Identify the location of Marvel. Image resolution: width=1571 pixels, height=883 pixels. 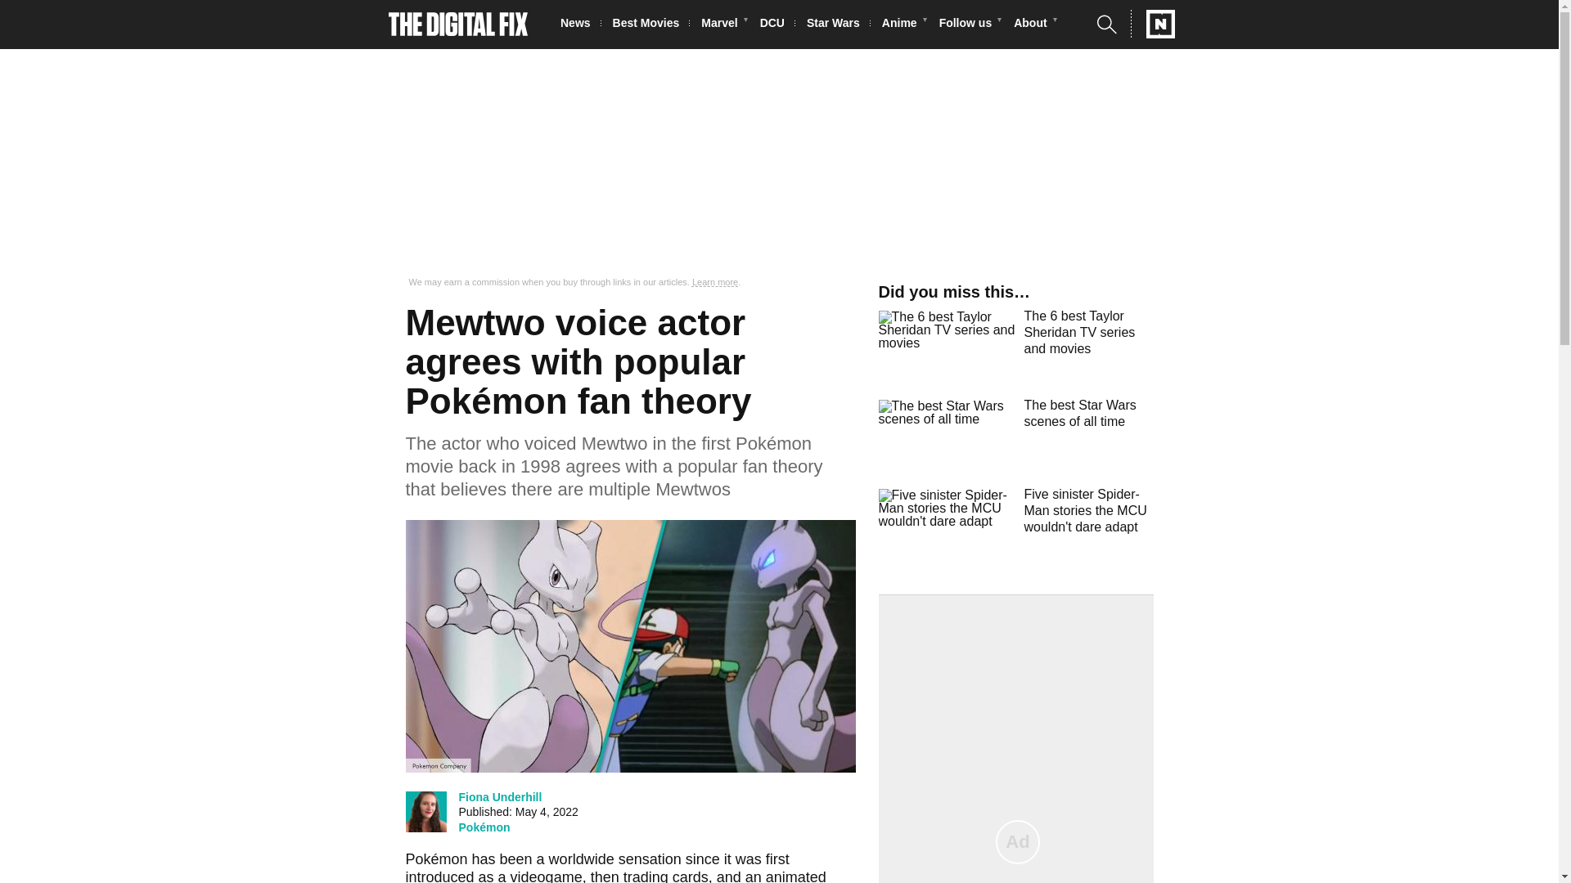
(723, 25).